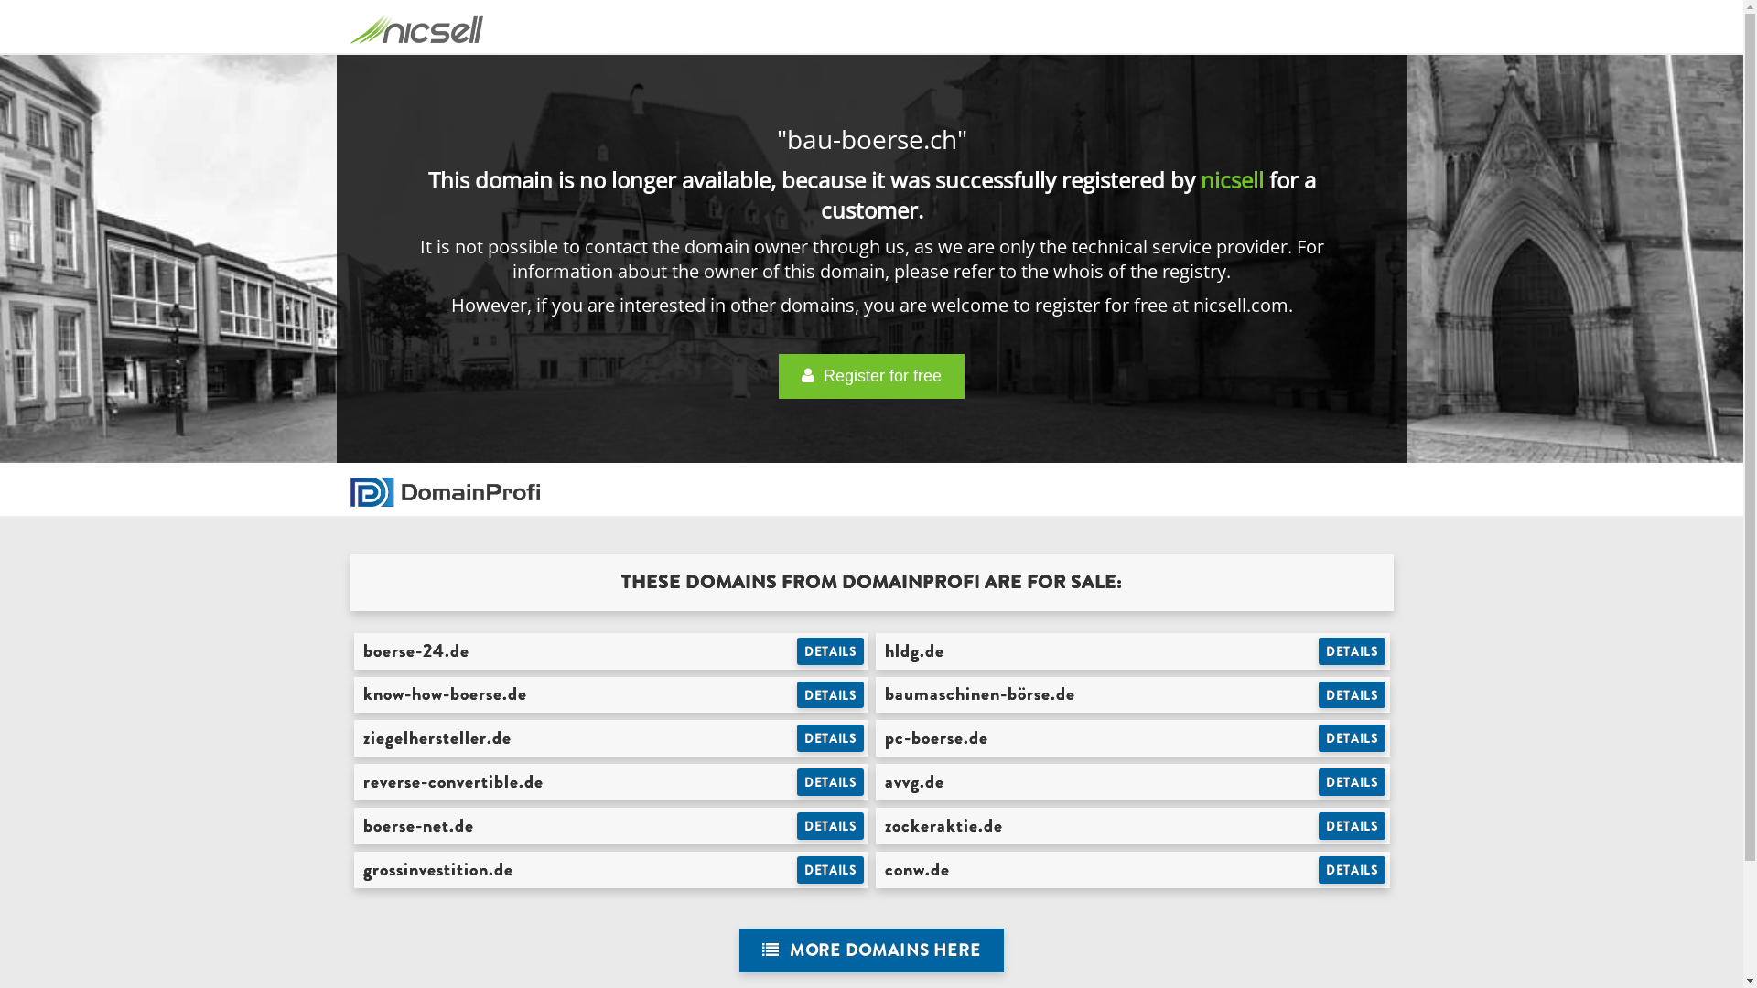  What do you see at coordinates (1353, 651) in the screenshot?
I see `DETAILS` at bounding box center [1353, 651].